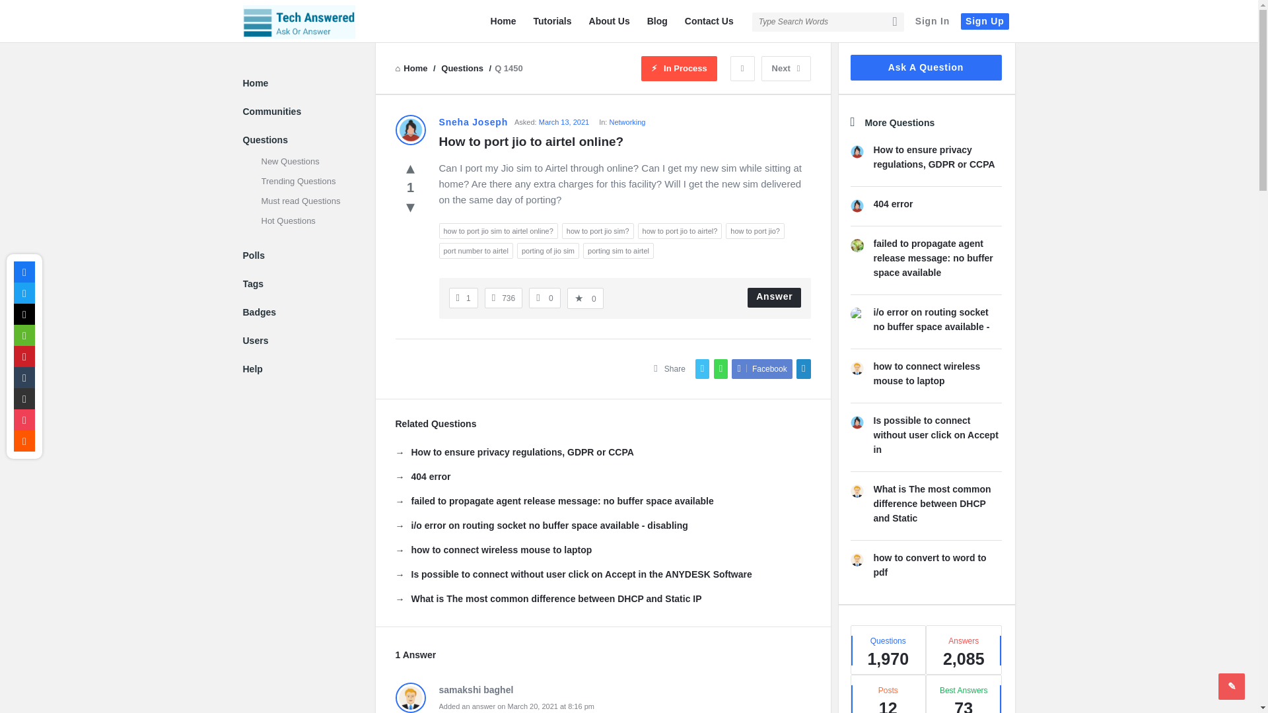 This screenshot has height=713, width=1268. I want to click on Sneha Joseph, so click(409, 130).